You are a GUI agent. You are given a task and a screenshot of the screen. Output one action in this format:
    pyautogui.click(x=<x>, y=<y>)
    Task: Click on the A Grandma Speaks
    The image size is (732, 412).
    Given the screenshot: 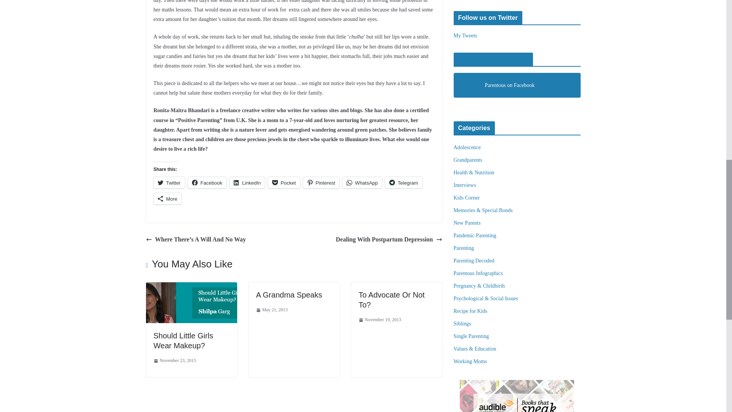 What is the action you would take?
    pyautogui.click(x=289, y=295)
    